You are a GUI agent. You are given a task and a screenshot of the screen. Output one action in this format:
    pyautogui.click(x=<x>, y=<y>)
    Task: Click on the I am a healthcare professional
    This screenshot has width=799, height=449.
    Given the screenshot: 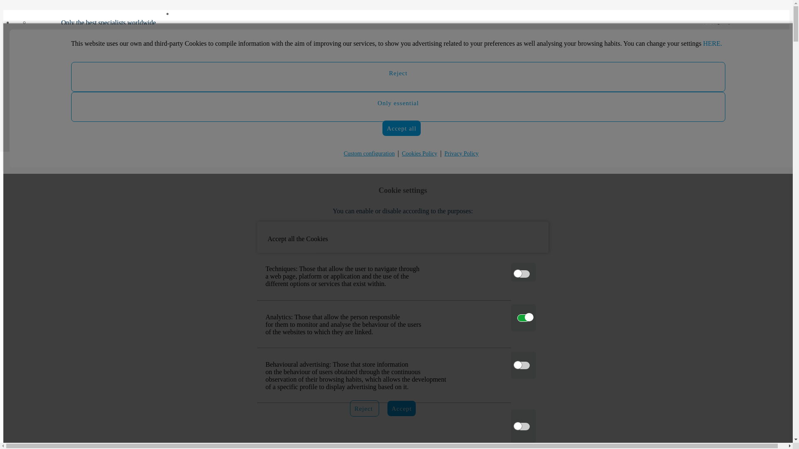 What is the action you would take?
    pyautogui.click(x=742, y=98)
    